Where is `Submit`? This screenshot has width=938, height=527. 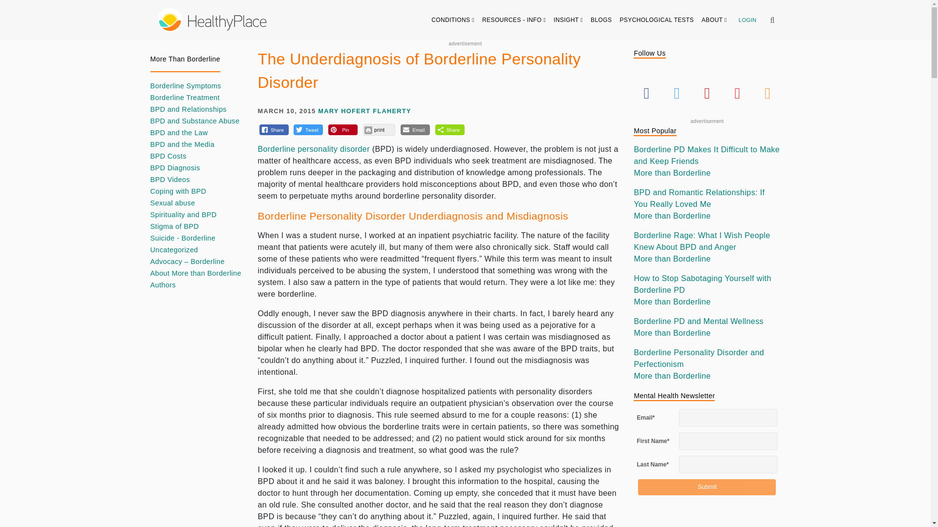
Submit is located at coordinates (706, 487).